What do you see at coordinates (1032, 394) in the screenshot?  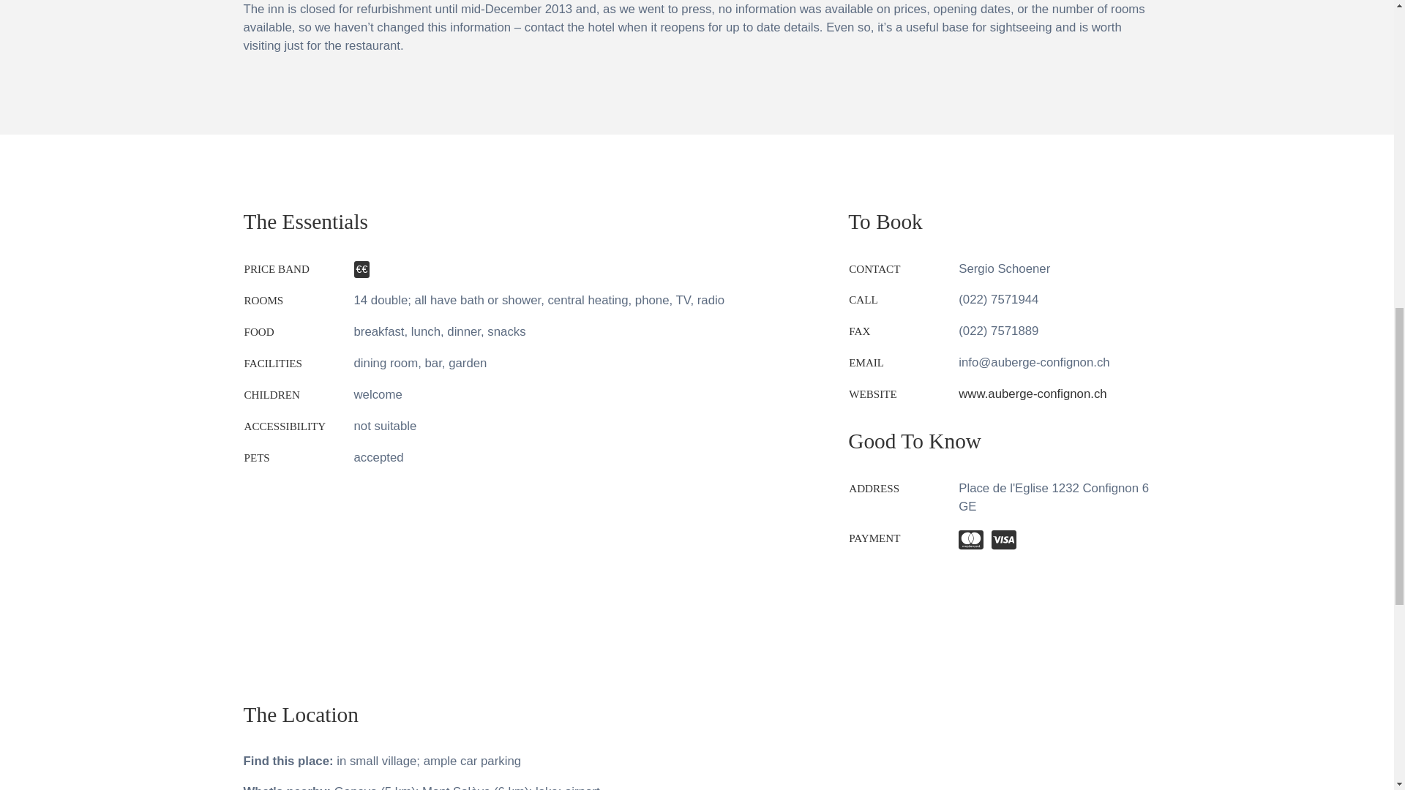 I see `www.auberge-confignon.ch` at bounding box center [1032, 394].